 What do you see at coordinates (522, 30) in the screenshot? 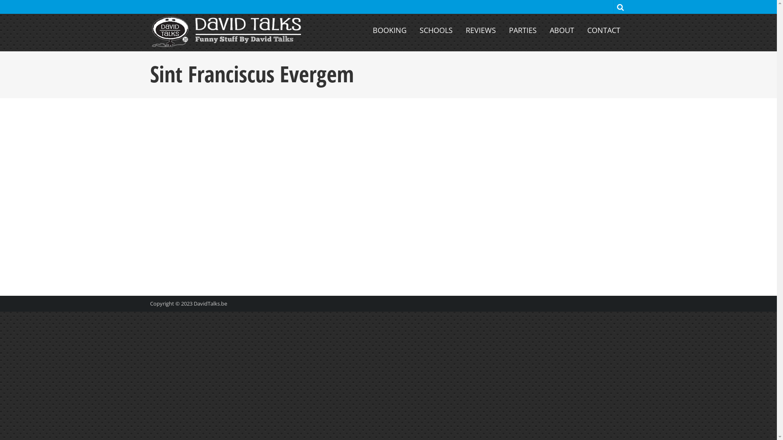
I see `PARTIES` at bounding box center [522, 30].